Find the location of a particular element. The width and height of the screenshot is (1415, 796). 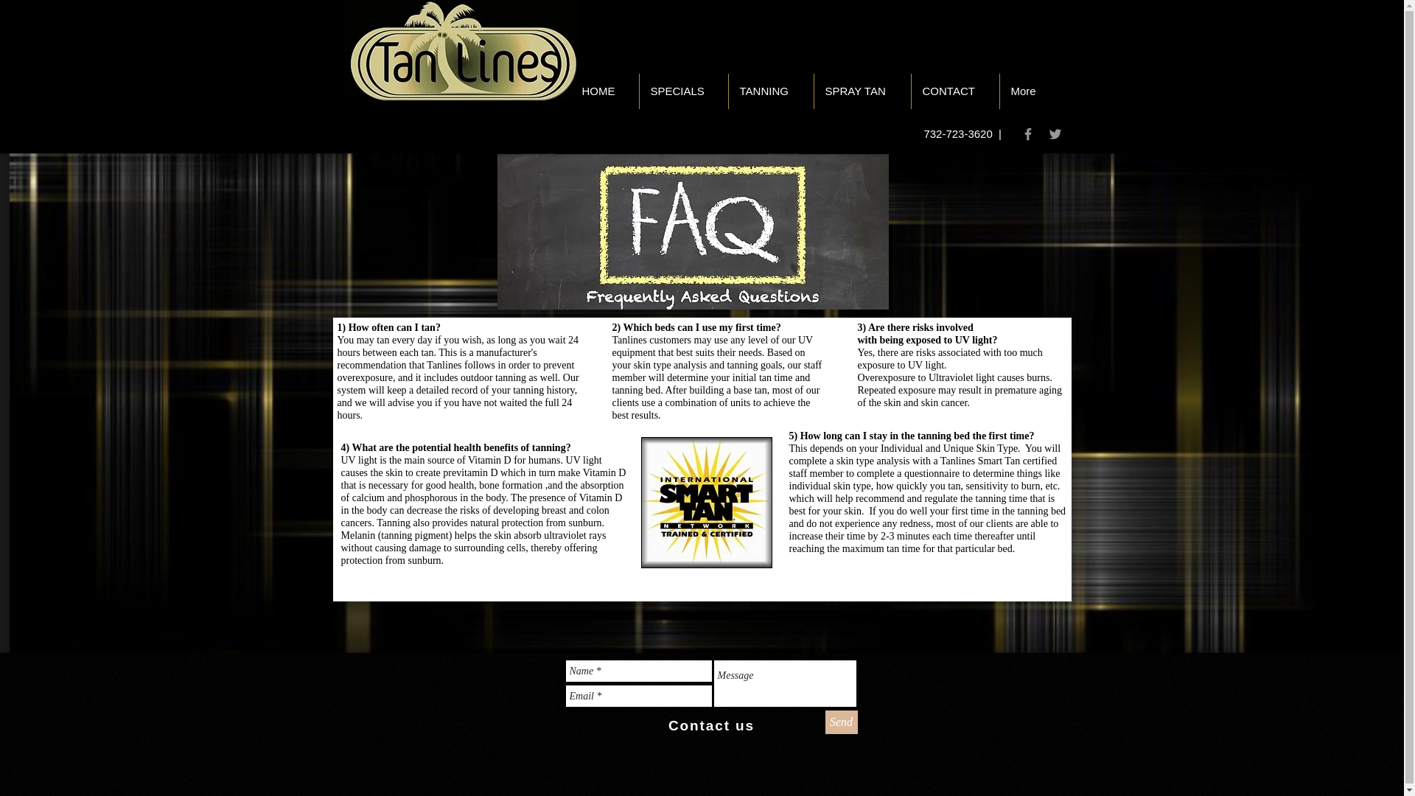

faq.jpg is located at coordinates (692, 231).